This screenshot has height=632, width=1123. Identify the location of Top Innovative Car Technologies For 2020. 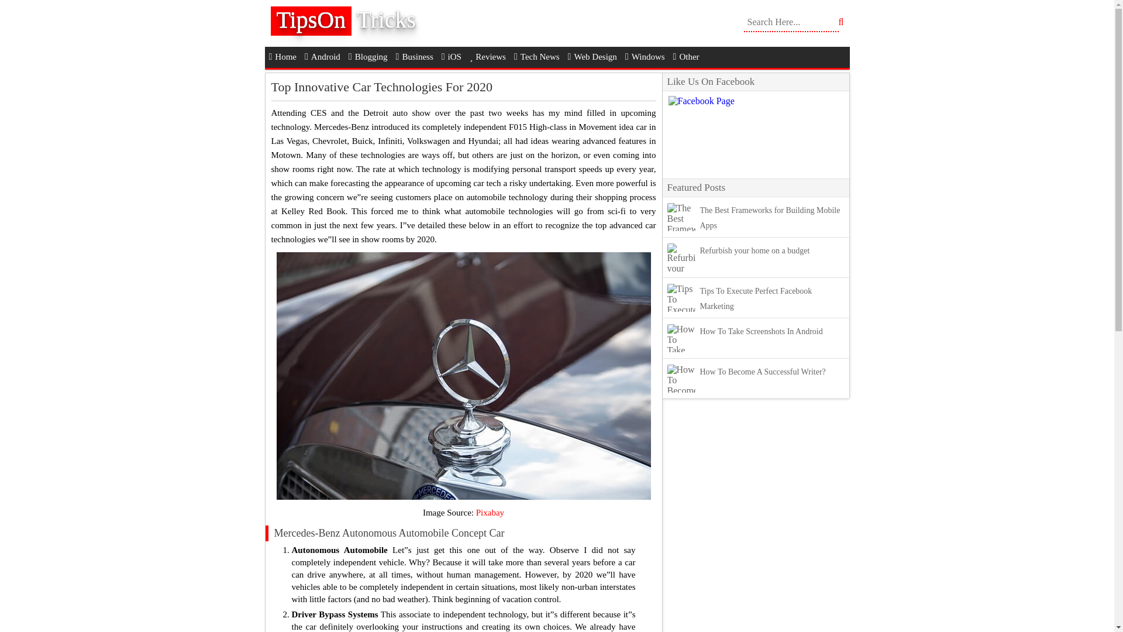
(382, 87).